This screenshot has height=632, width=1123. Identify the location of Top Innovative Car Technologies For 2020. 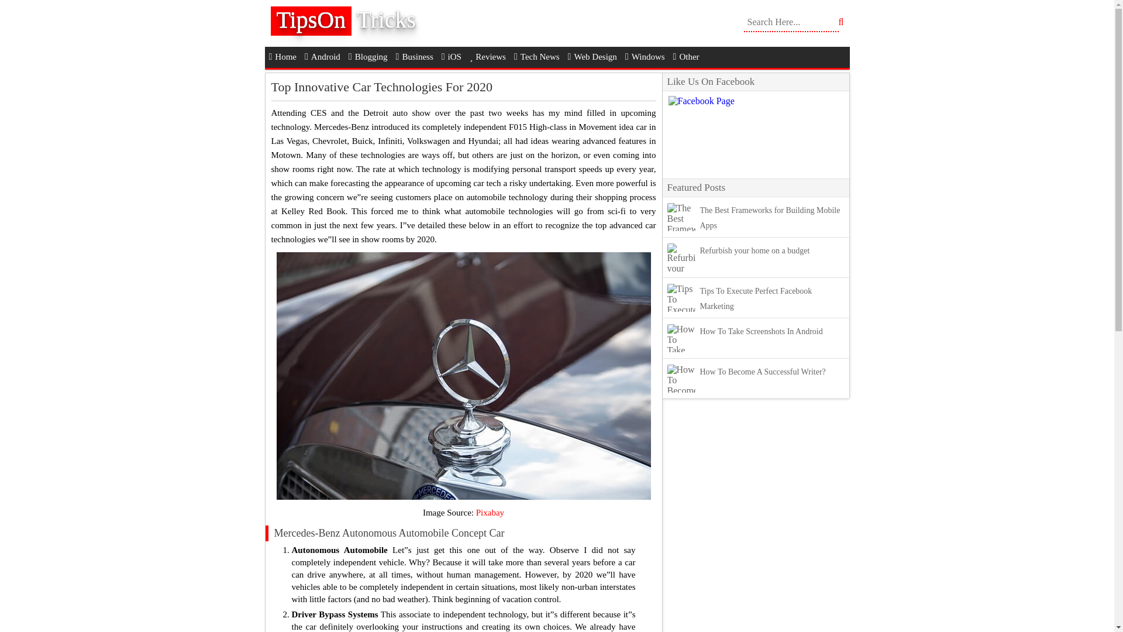
(382, 87).